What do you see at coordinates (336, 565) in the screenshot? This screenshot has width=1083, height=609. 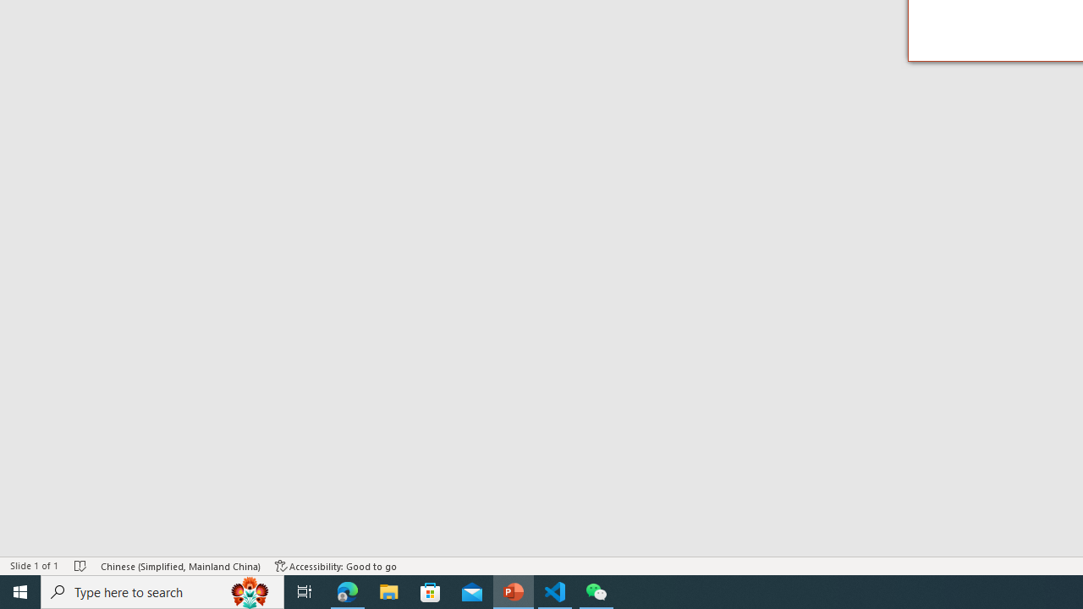 I see `Accessibility Checker Accessibility: Good to go` at bounding box center [336, 565].